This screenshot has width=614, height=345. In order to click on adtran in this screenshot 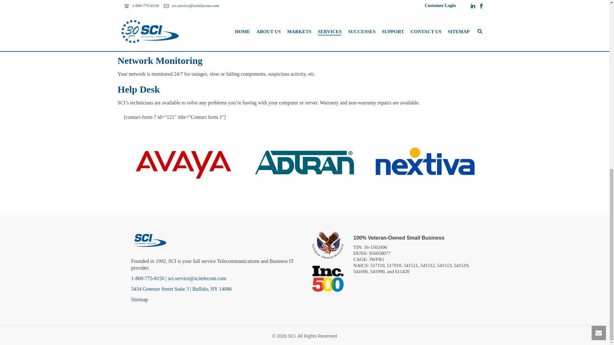, I will do `click(304, 162)`.